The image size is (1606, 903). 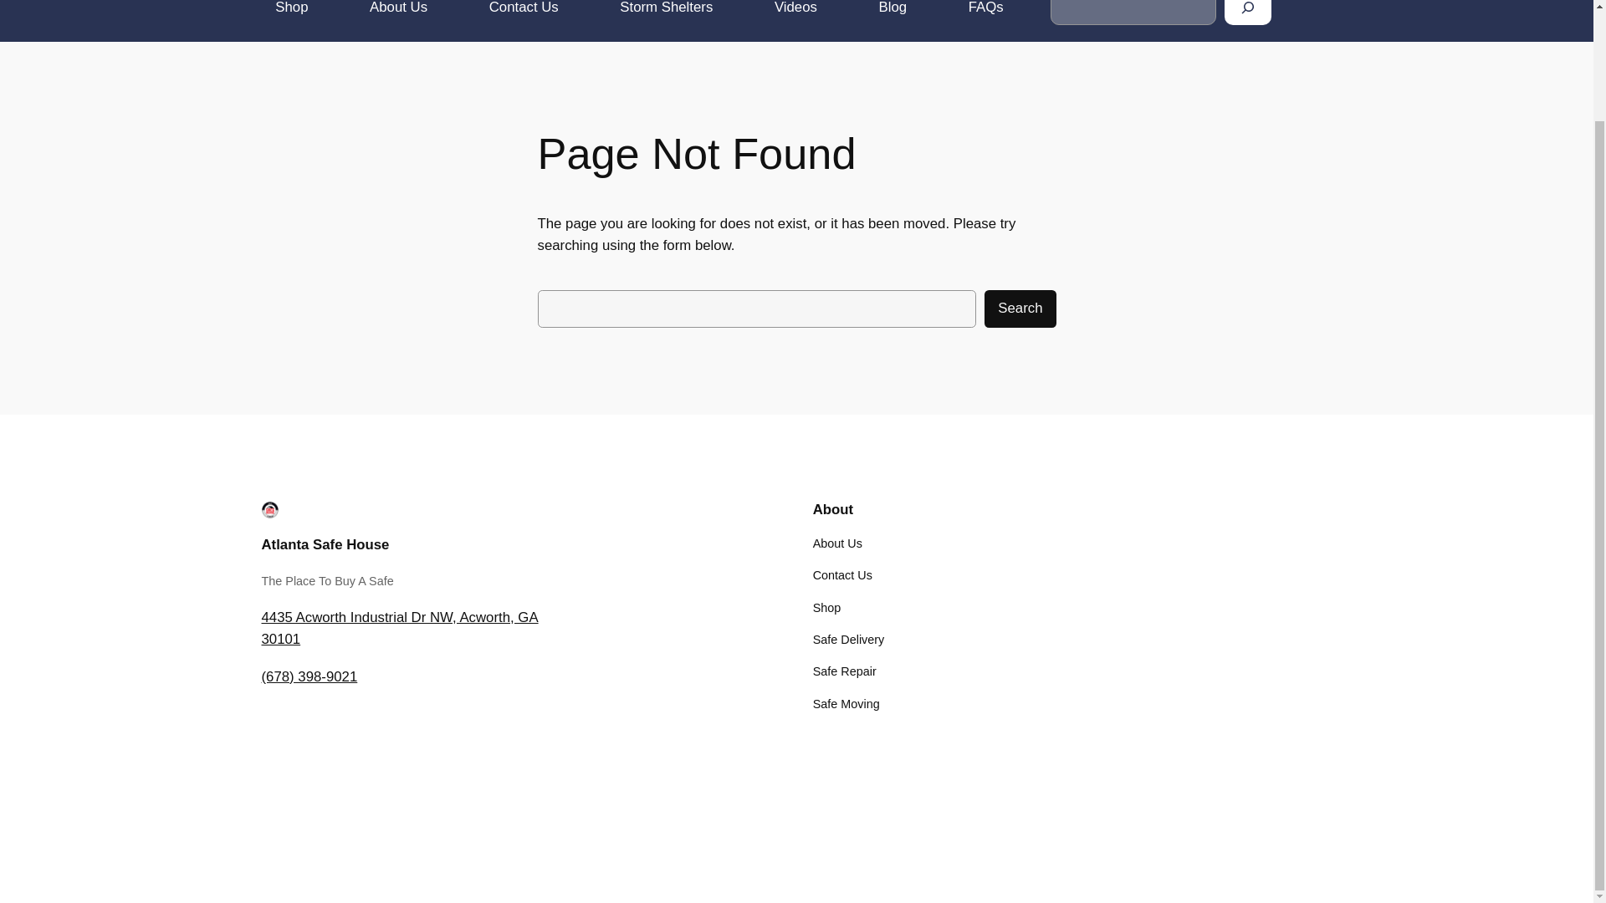 What do you see at coordinates (841, 575) in the screenshot?
I see `Contact Us` at bounding box center [841, 575].